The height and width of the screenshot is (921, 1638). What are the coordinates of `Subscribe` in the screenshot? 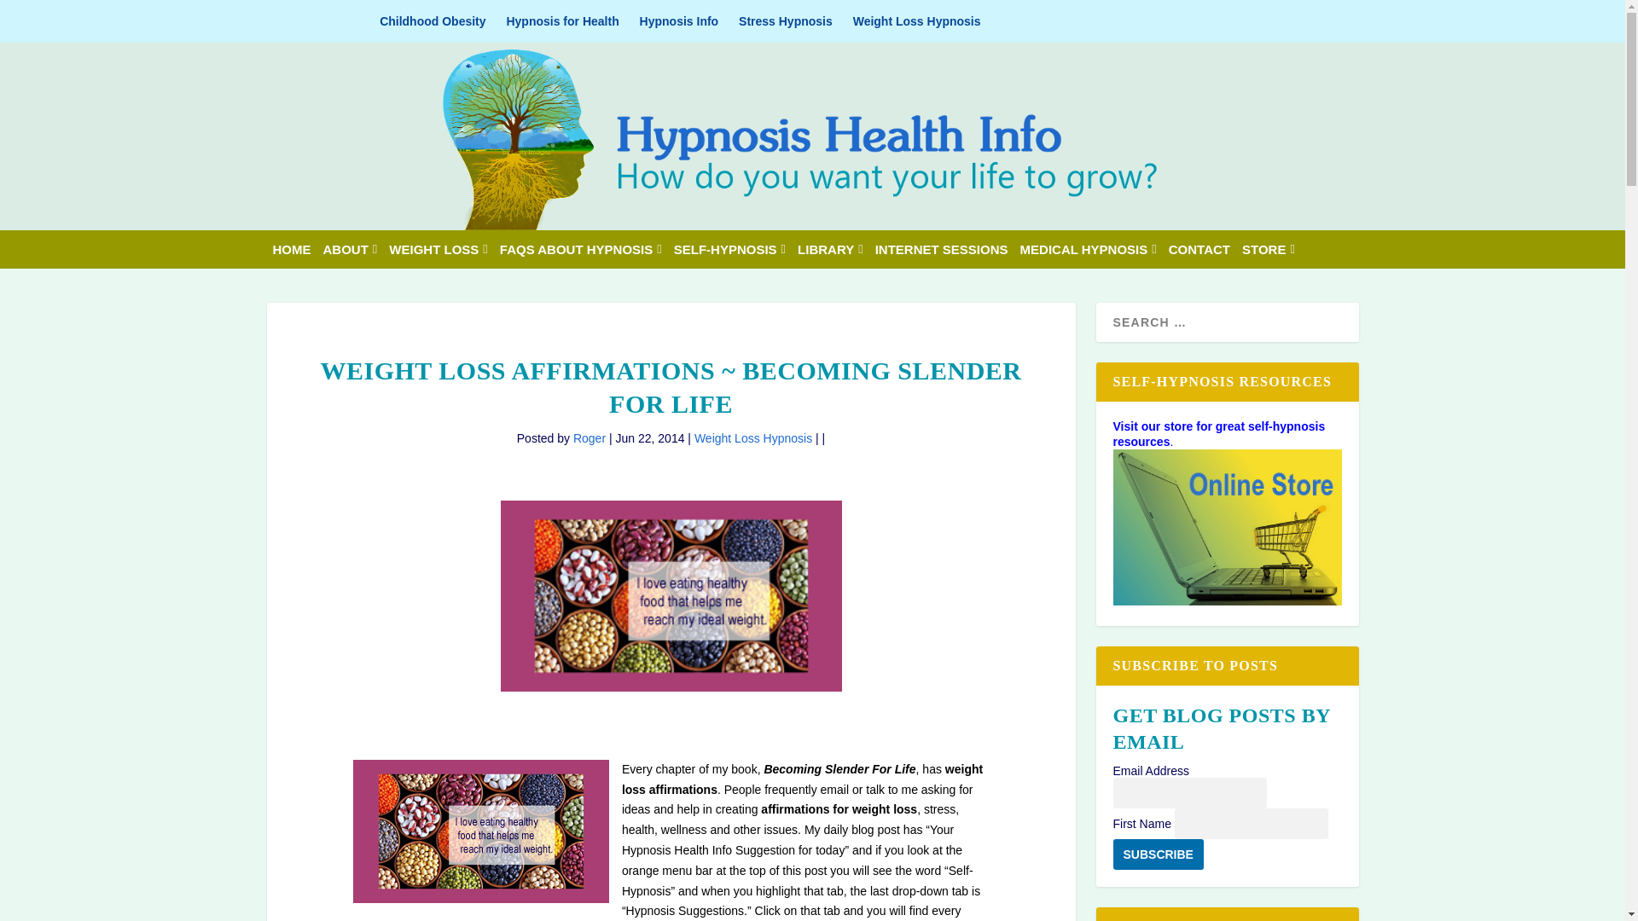 It's located at (1157, 854).